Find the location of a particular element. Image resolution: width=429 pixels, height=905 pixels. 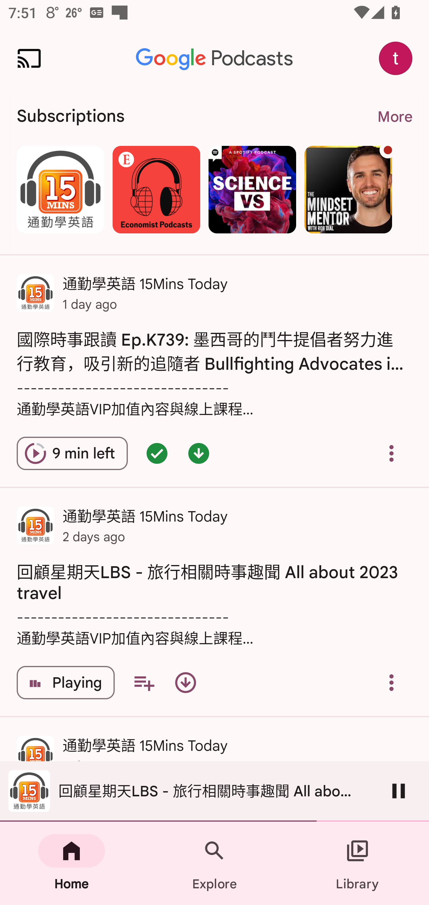

The Mindset Mentor is located at coordinates (348, 189).